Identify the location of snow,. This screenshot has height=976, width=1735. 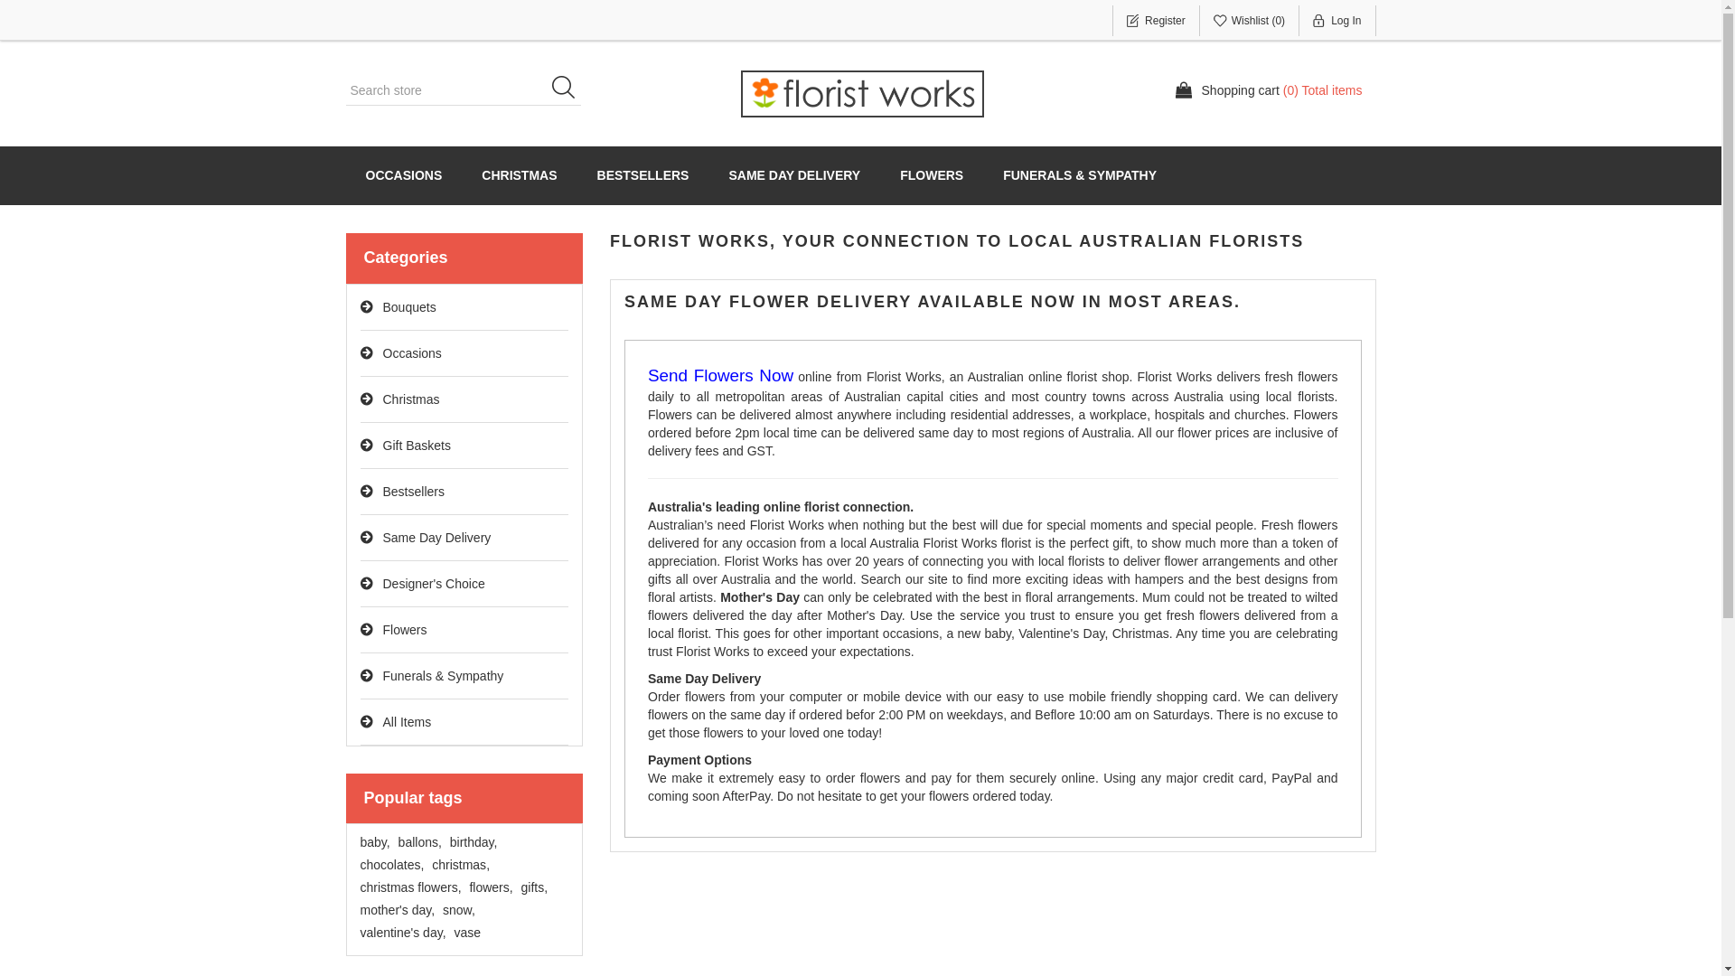
(459, 910).